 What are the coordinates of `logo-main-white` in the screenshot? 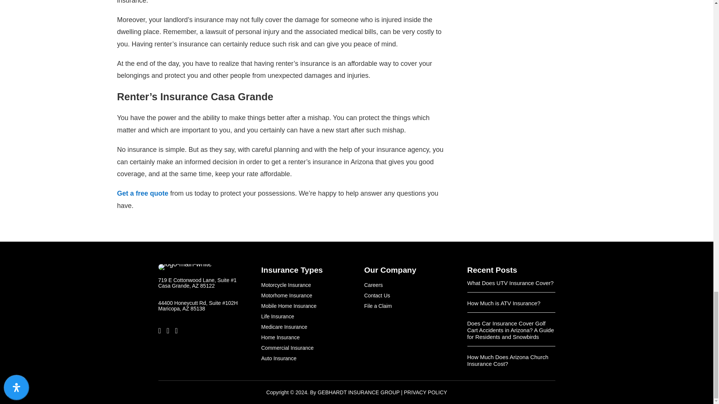 It's located at (185, 267).